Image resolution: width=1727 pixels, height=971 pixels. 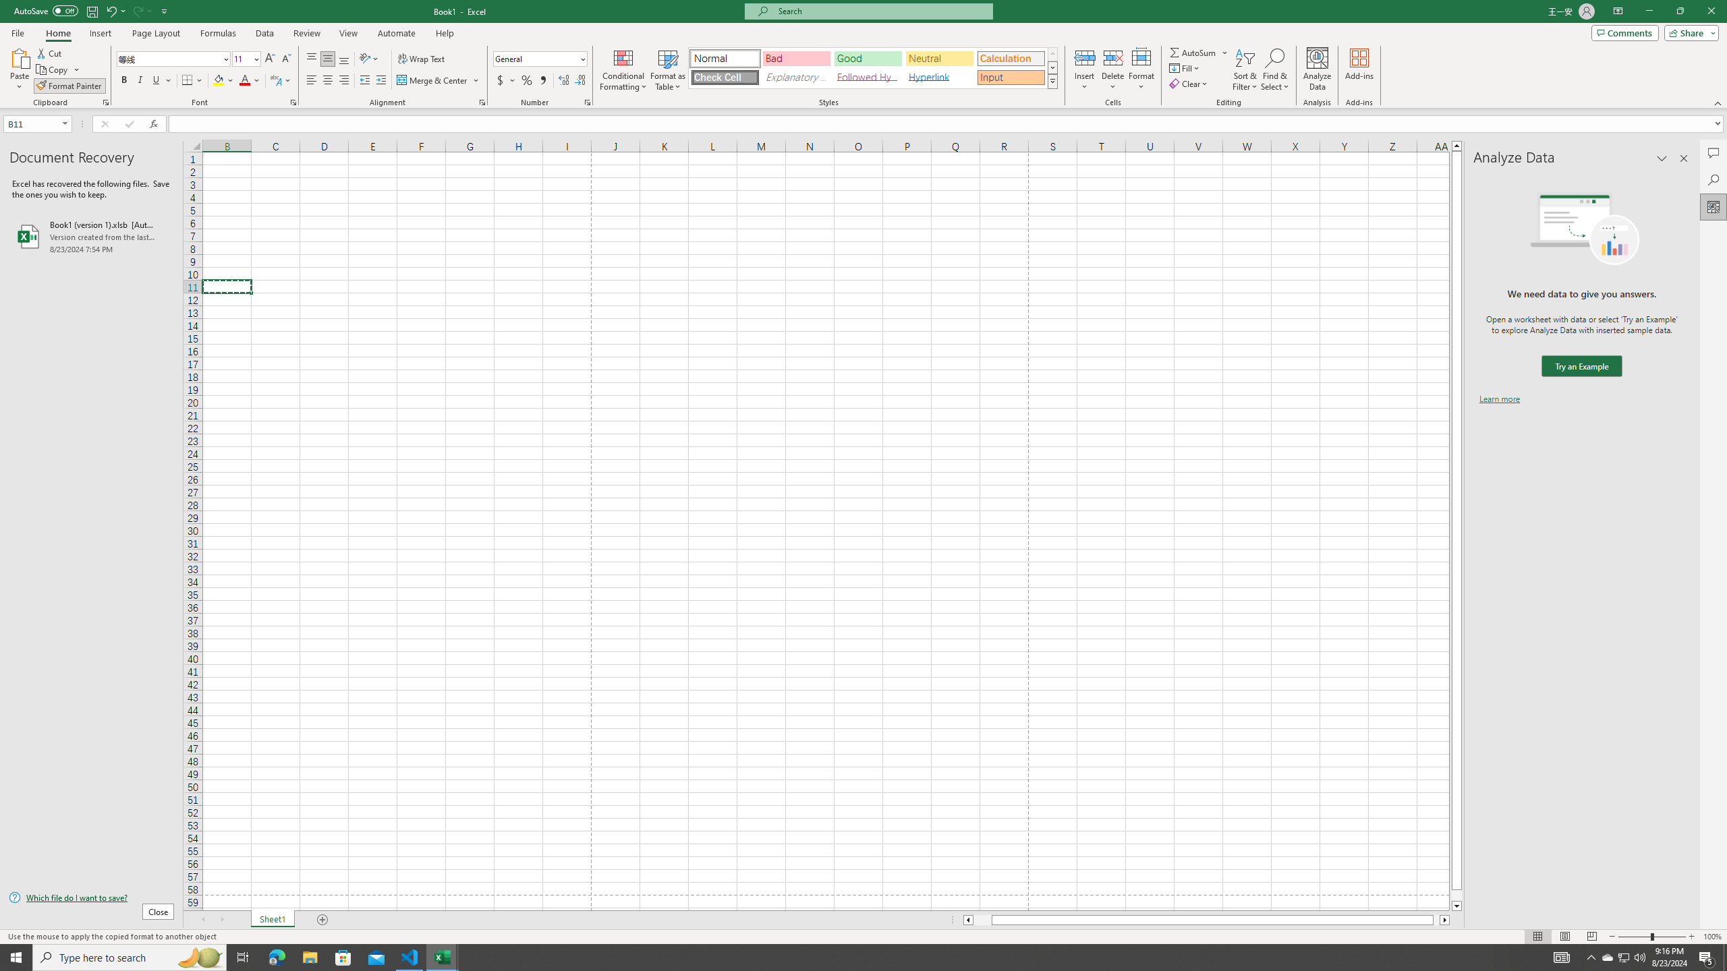 I want to click on Font, so click(x=174, y=59).